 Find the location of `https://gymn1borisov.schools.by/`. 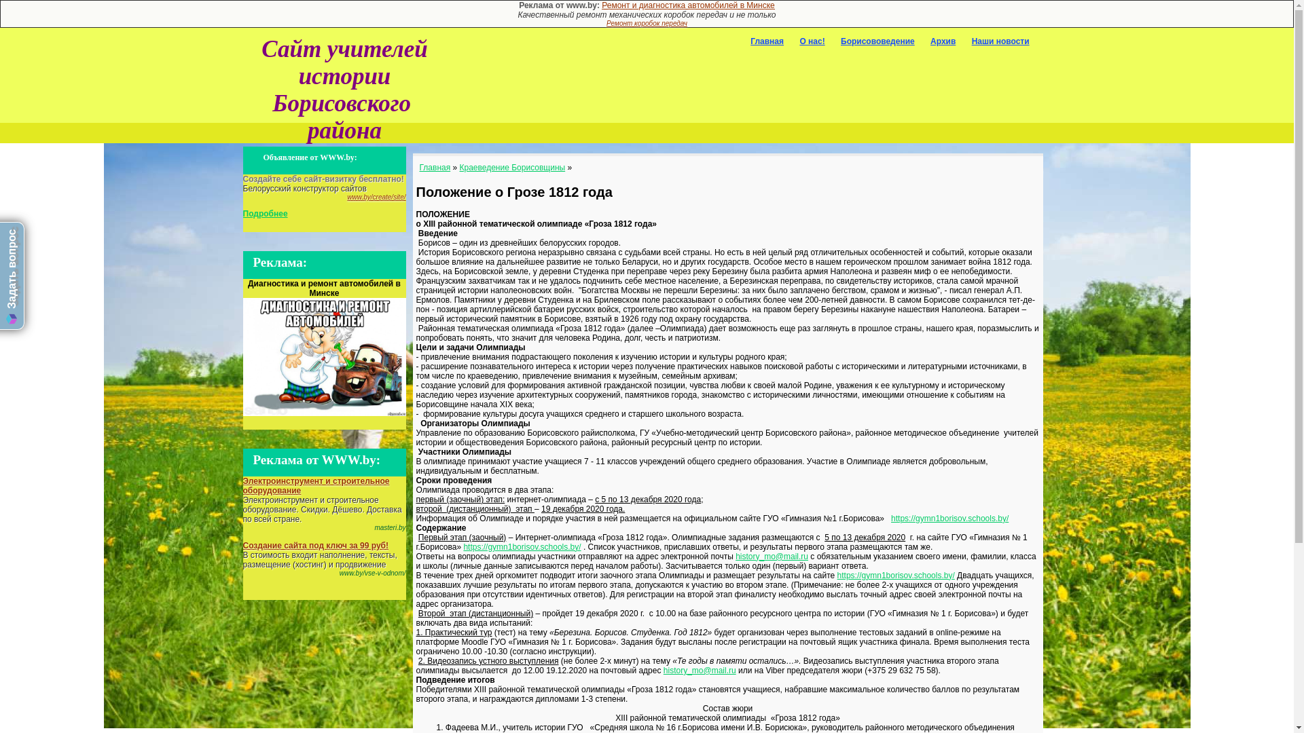

https://gymn1borisov.schools.by/ is located at coordinates (896, 576).